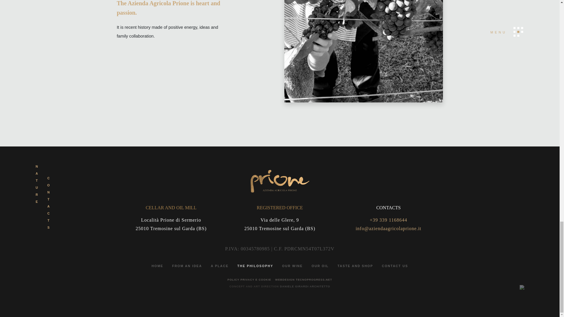 The width and height of the screenshot is (564, 317). I want to click on A PLACE, so click(219, 266).